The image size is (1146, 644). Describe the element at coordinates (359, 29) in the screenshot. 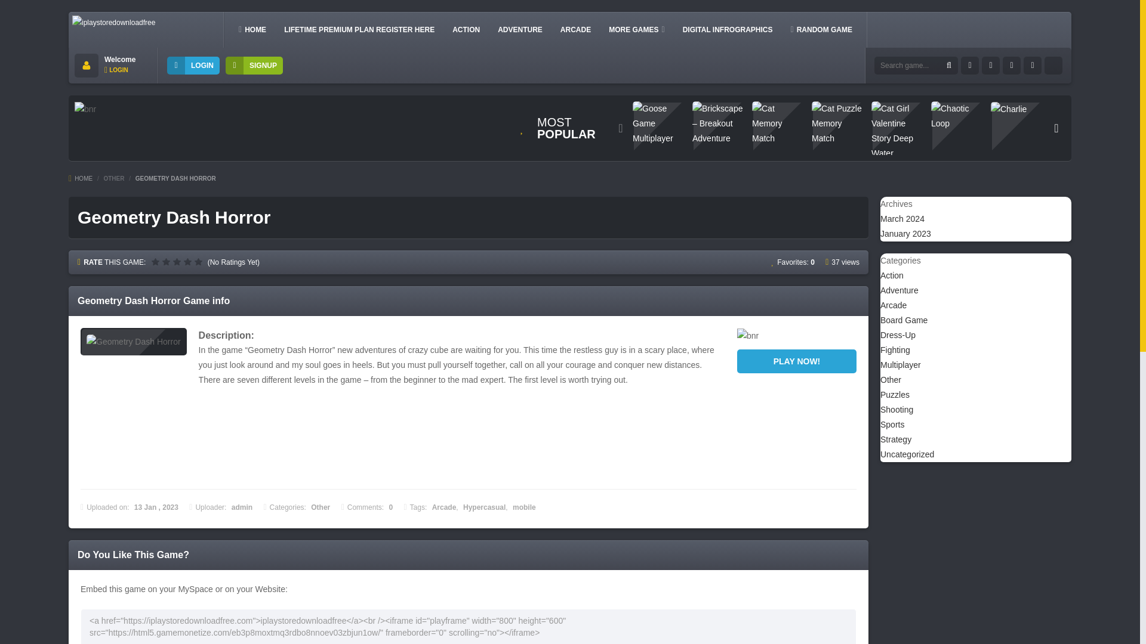

I see `LIFETIME PREMIUM PLAN REGISTER HERE` at that location.